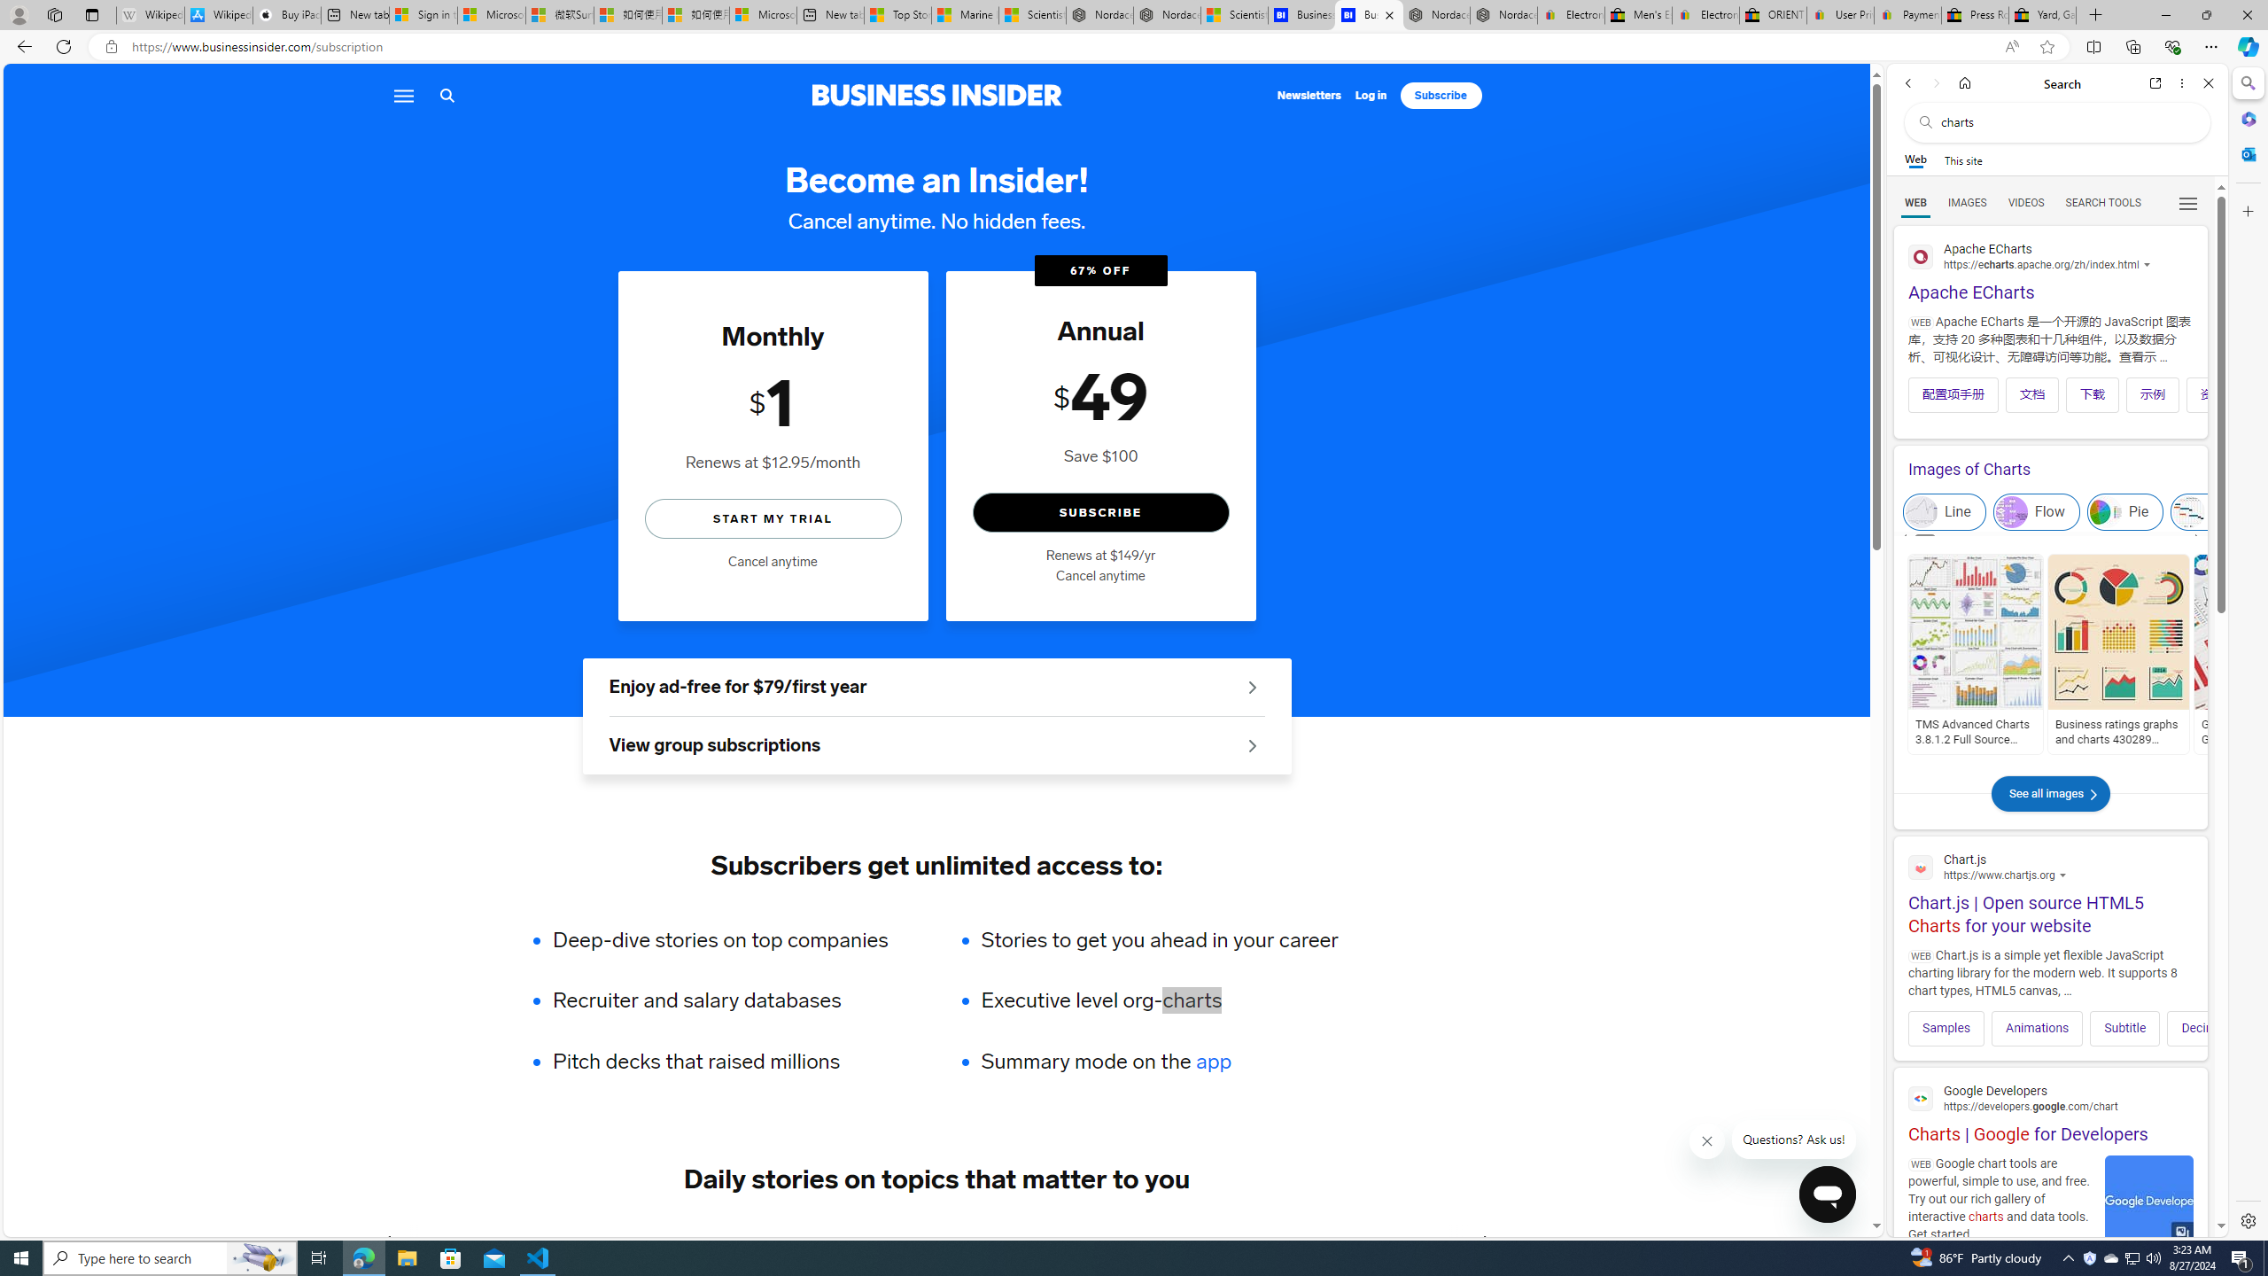  What do you see at coordinates (1437, 15) in the screenshot?
I see `Nordace - Summer Adventures 2024` at bounding box center [1437, 15].